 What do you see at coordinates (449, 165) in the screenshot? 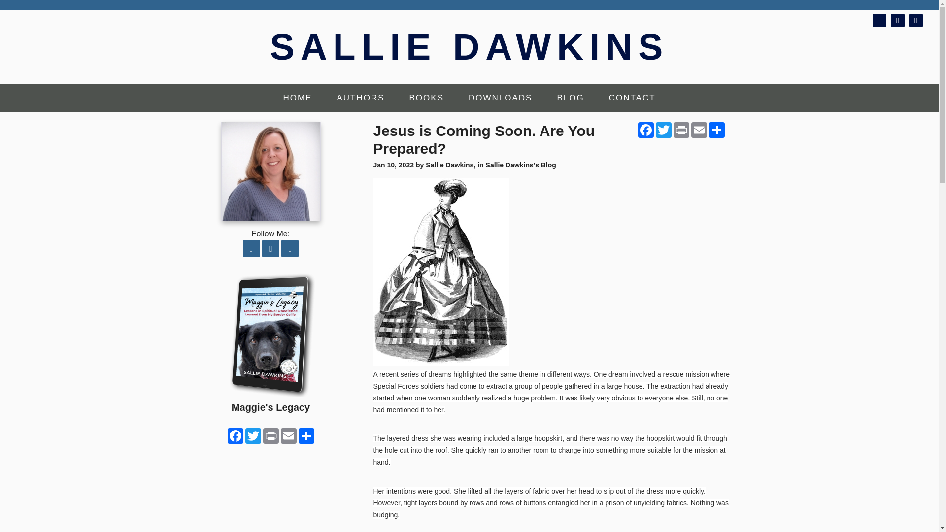
I see `Sallie Dawkins` at bounding box center [449, 165].